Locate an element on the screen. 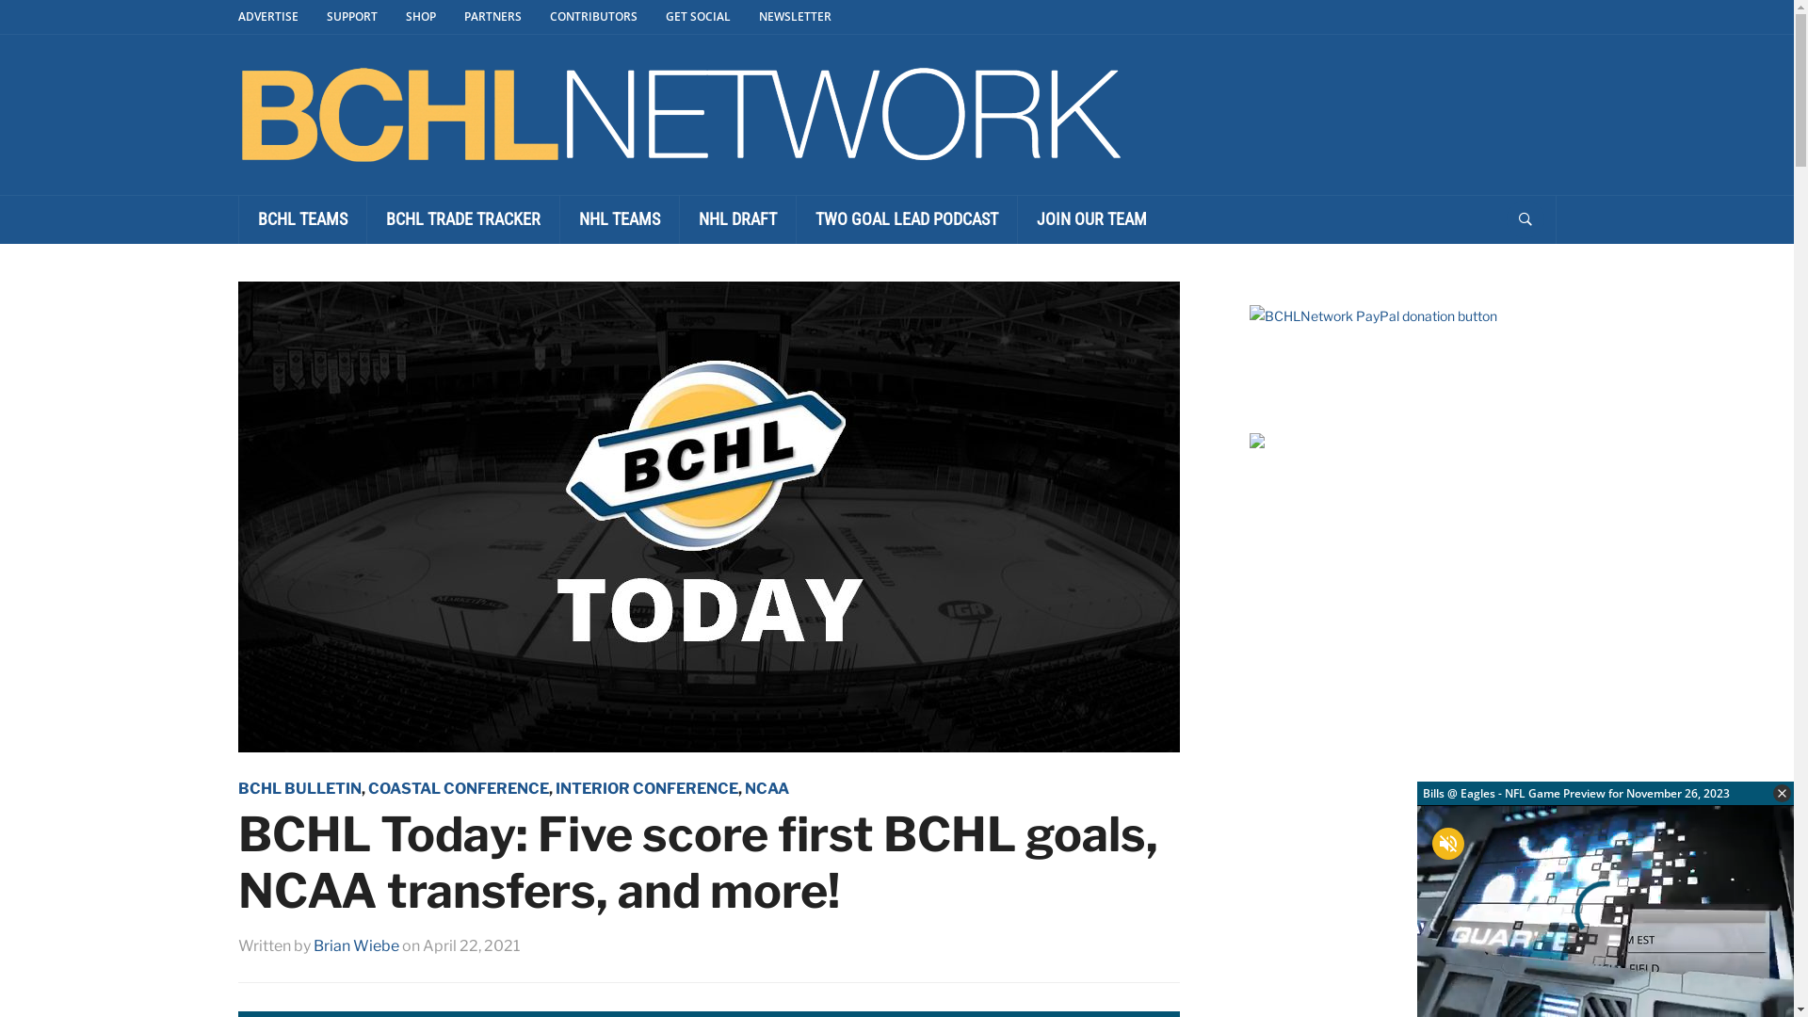 The width and height of the screenshot is (1808, 1017). BCHL TRADE TRACKER is located at coordinates (461, 220).